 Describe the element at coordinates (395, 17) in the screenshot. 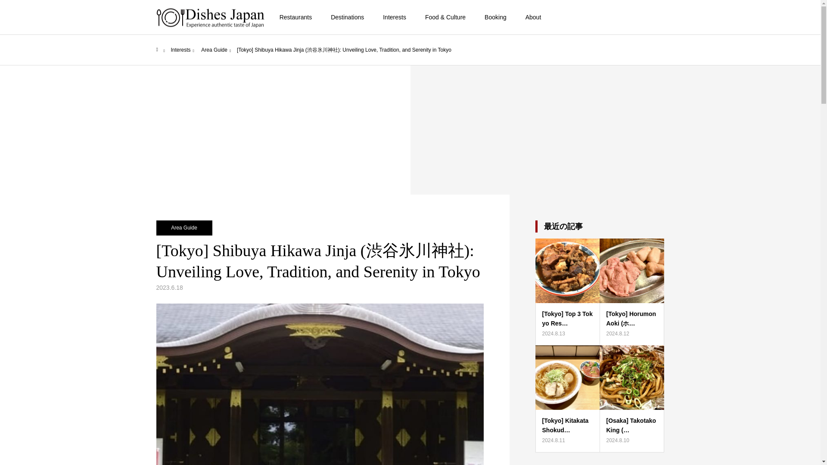

I see `Interests` at that location.